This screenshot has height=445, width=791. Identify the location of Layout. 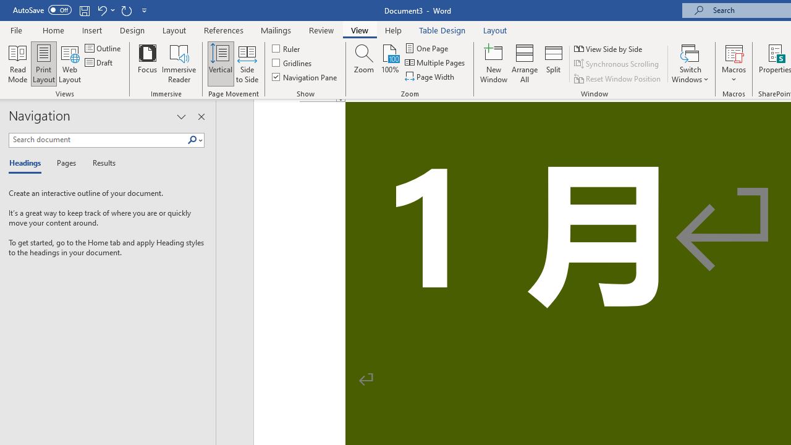
(495, 30).